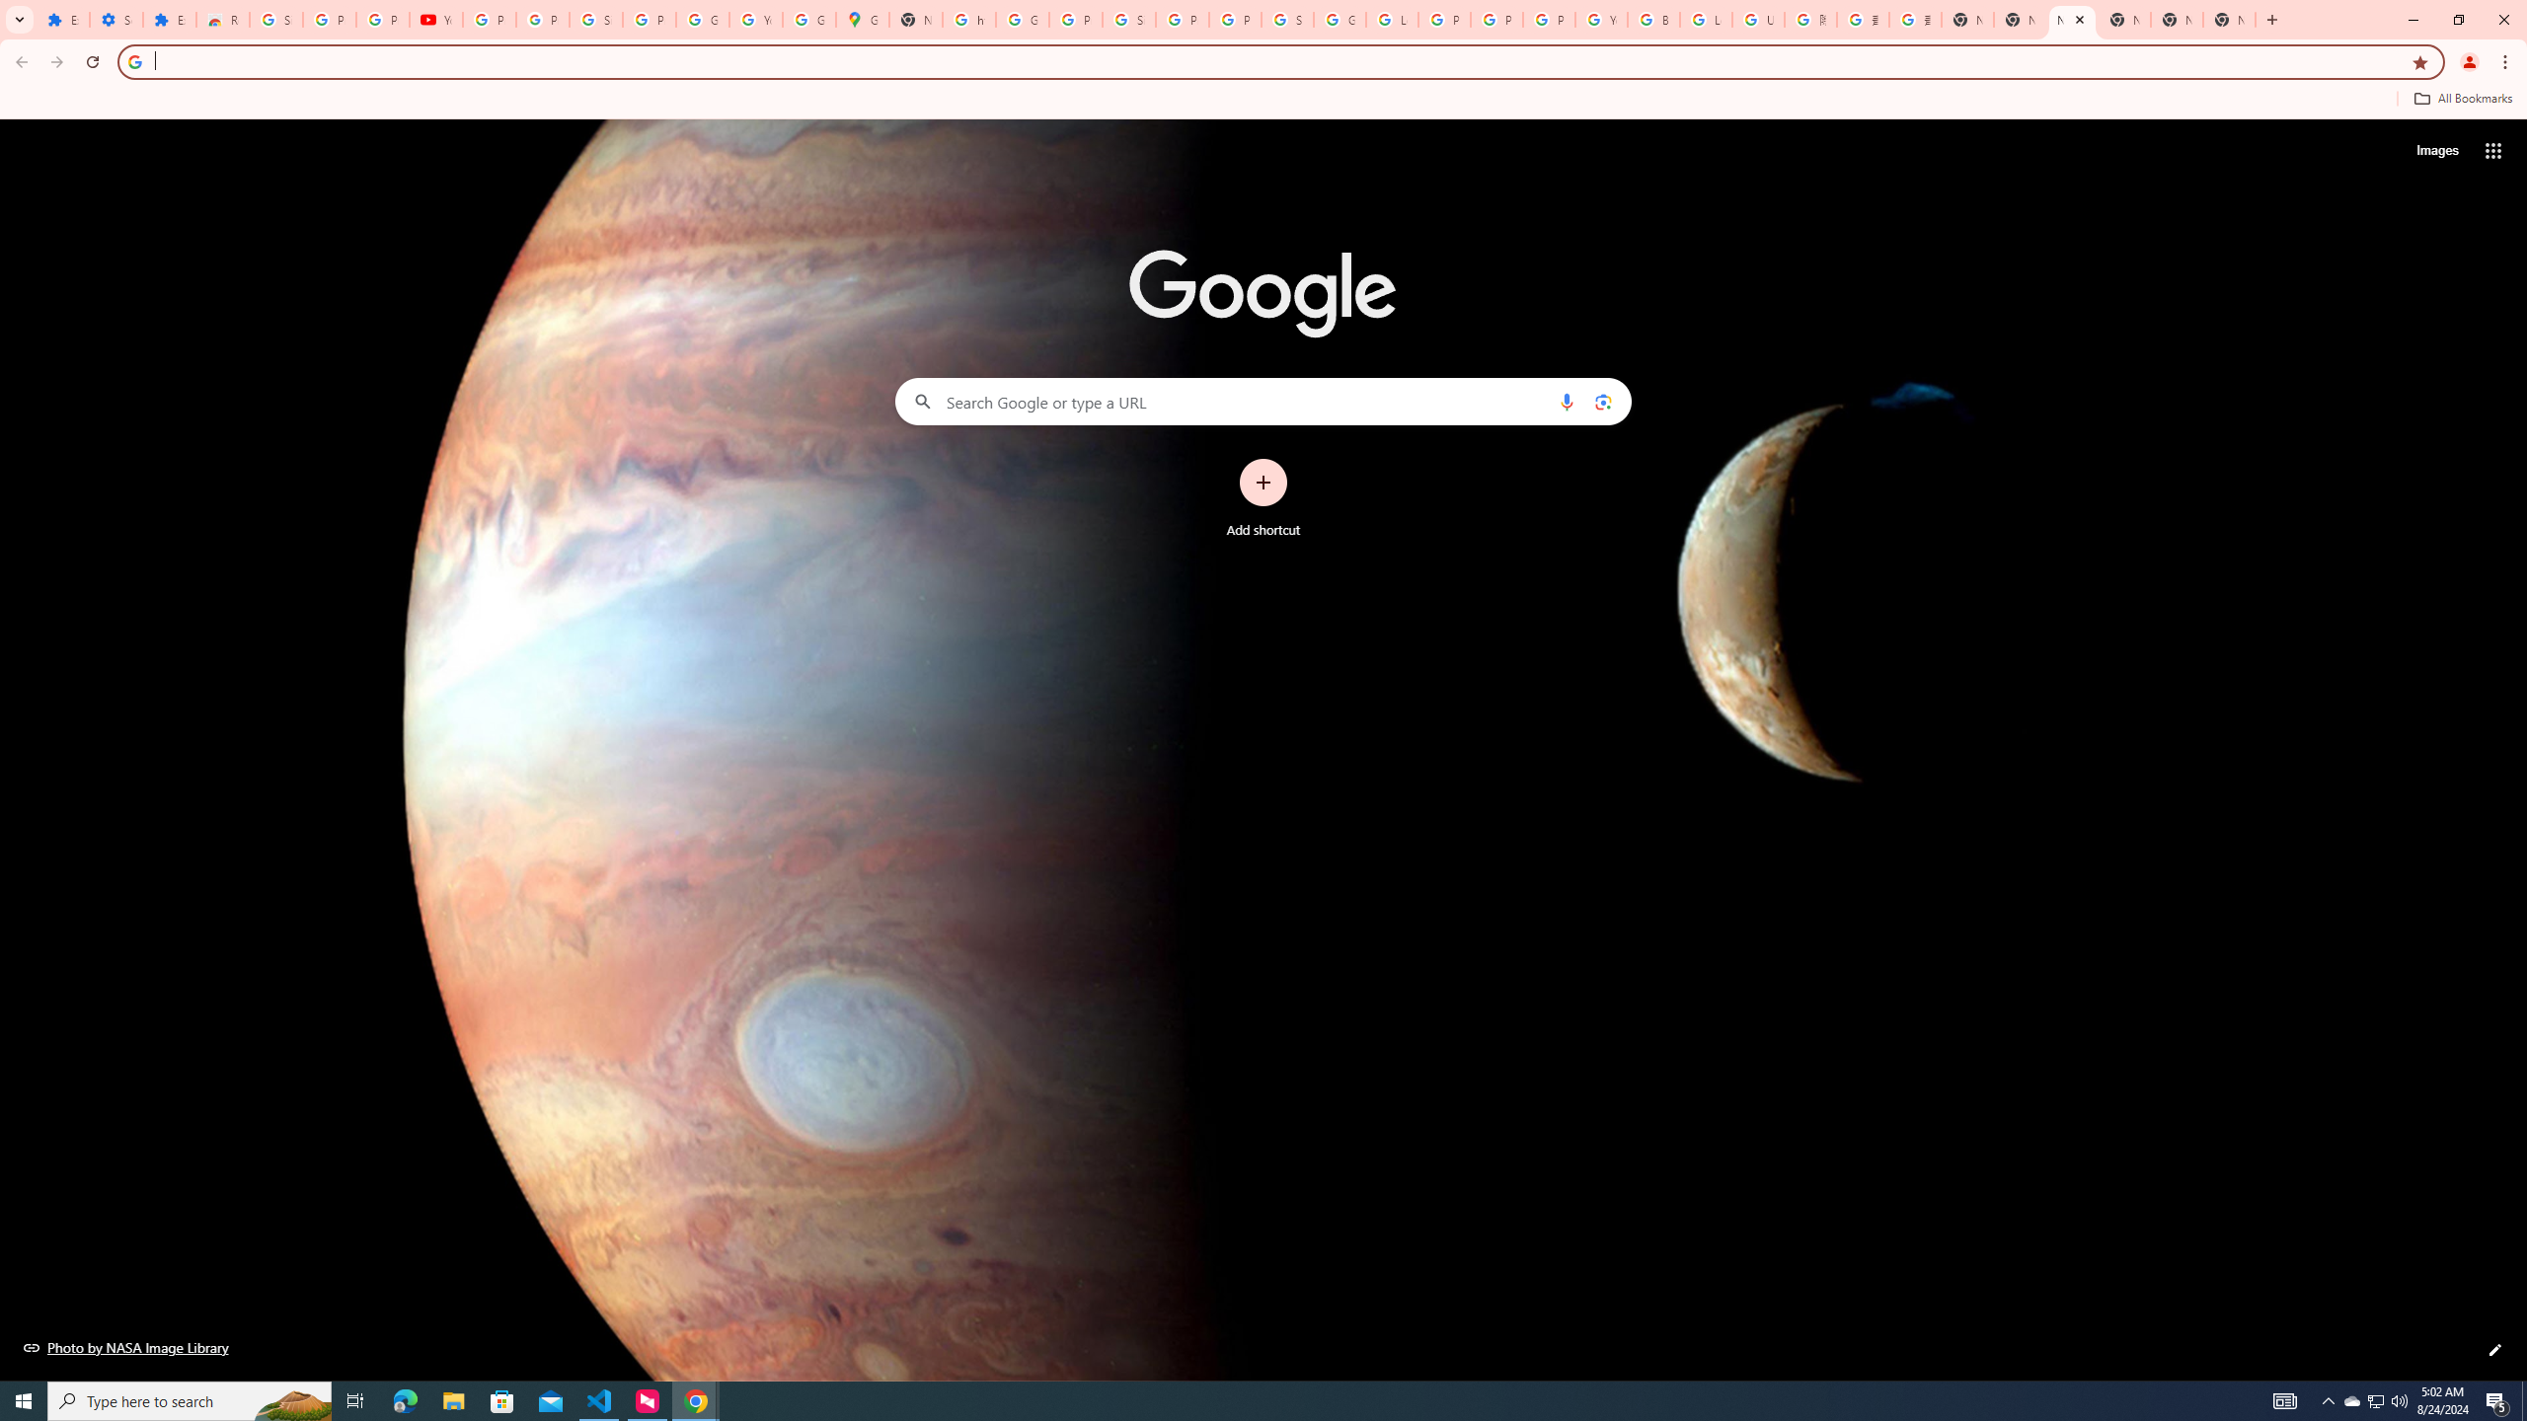  What do you see at coordinates (702, 20) in the screenshot?
I see `Google Account` at bounding box center [702, 20].